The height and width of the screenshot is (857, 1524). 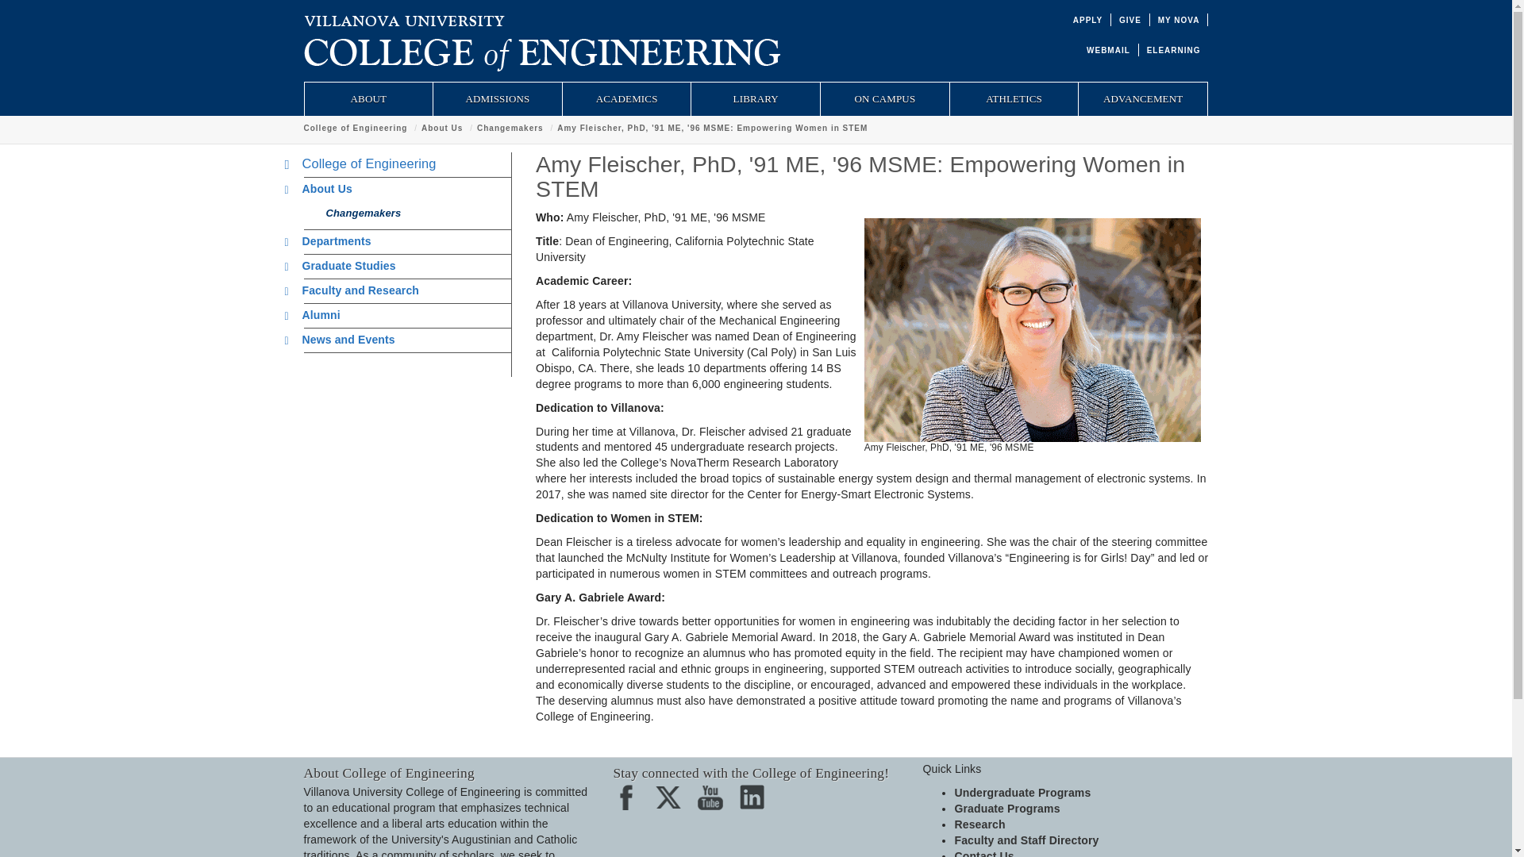 What do you see at coordinates (332, 241) in the screenshot?
I see `Departments` at bounding box center [332, 241].